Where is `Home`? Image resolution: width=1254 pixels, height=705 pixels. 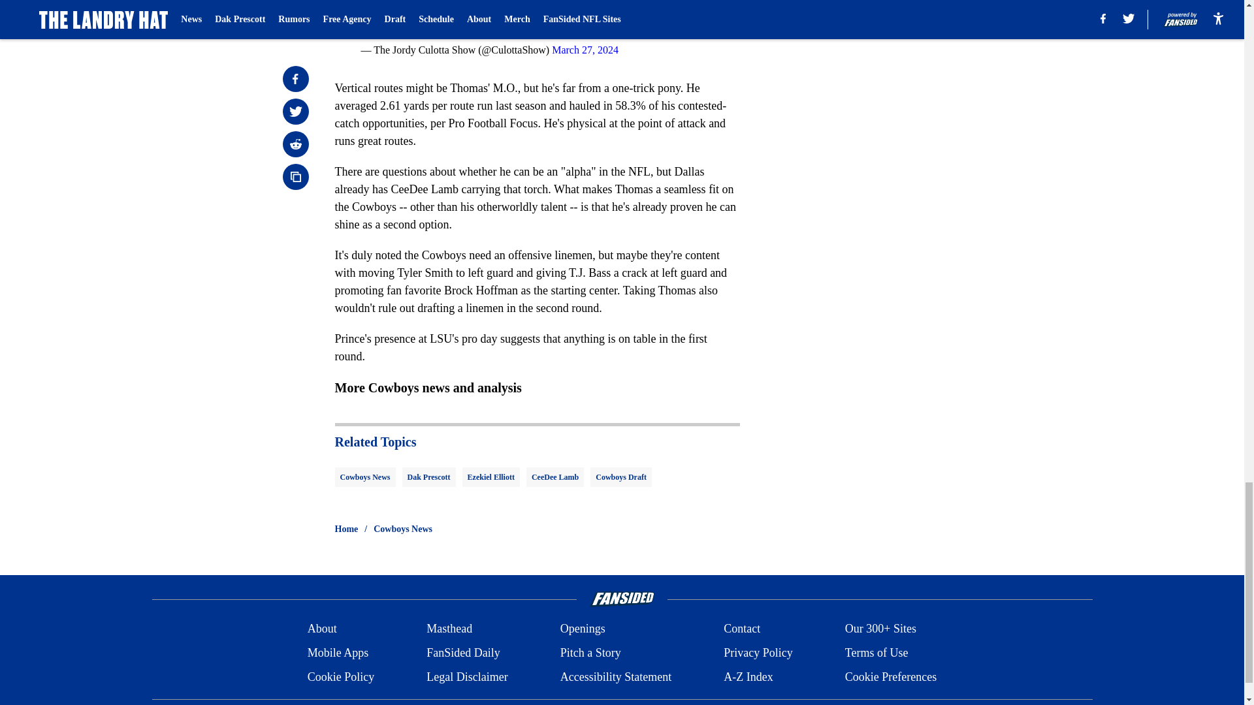 Home is located at coordinates (346, 529).